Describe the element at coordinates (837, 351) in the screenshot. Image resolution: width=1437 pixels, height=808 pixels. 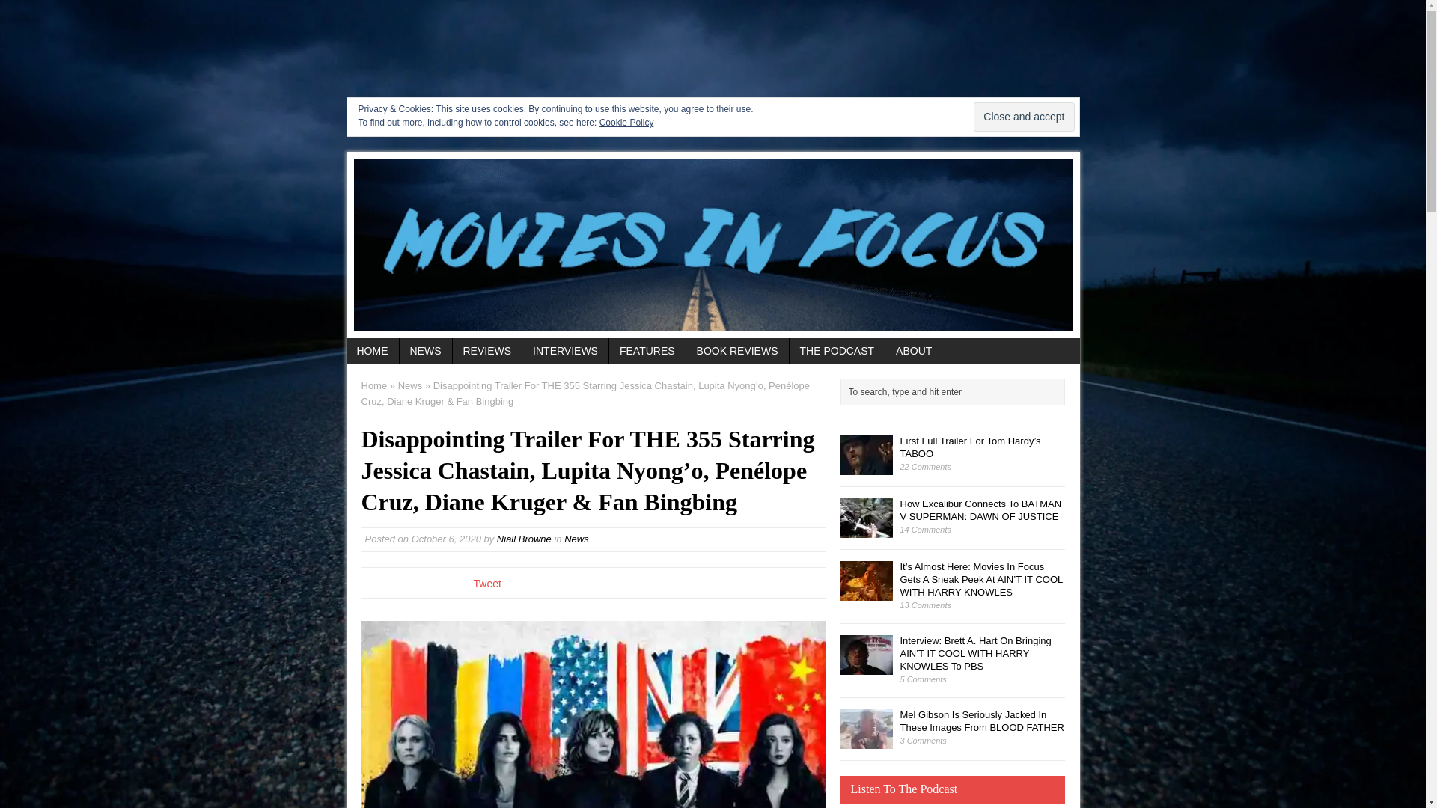
I see `THE PODCAST` at that location.